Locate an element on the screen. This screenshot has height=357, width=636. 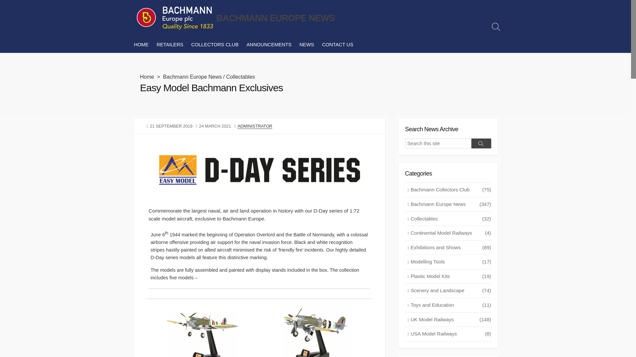
Collectables is located at coordinates (240, 77).